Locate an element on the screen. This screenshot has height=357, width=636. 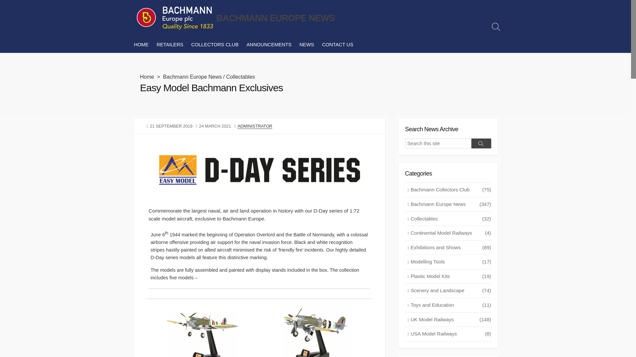
Collectables is located at coordinates (240, 77).